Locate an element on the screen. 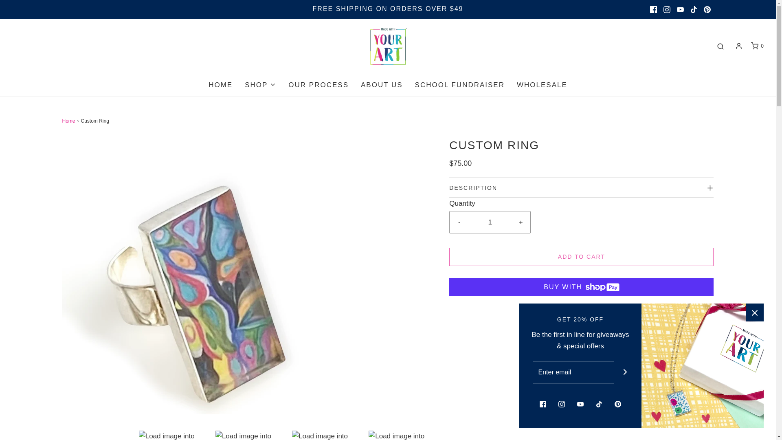 The image size is (782, 440). PINTEREST ICON is located at coordinates (707, 10).